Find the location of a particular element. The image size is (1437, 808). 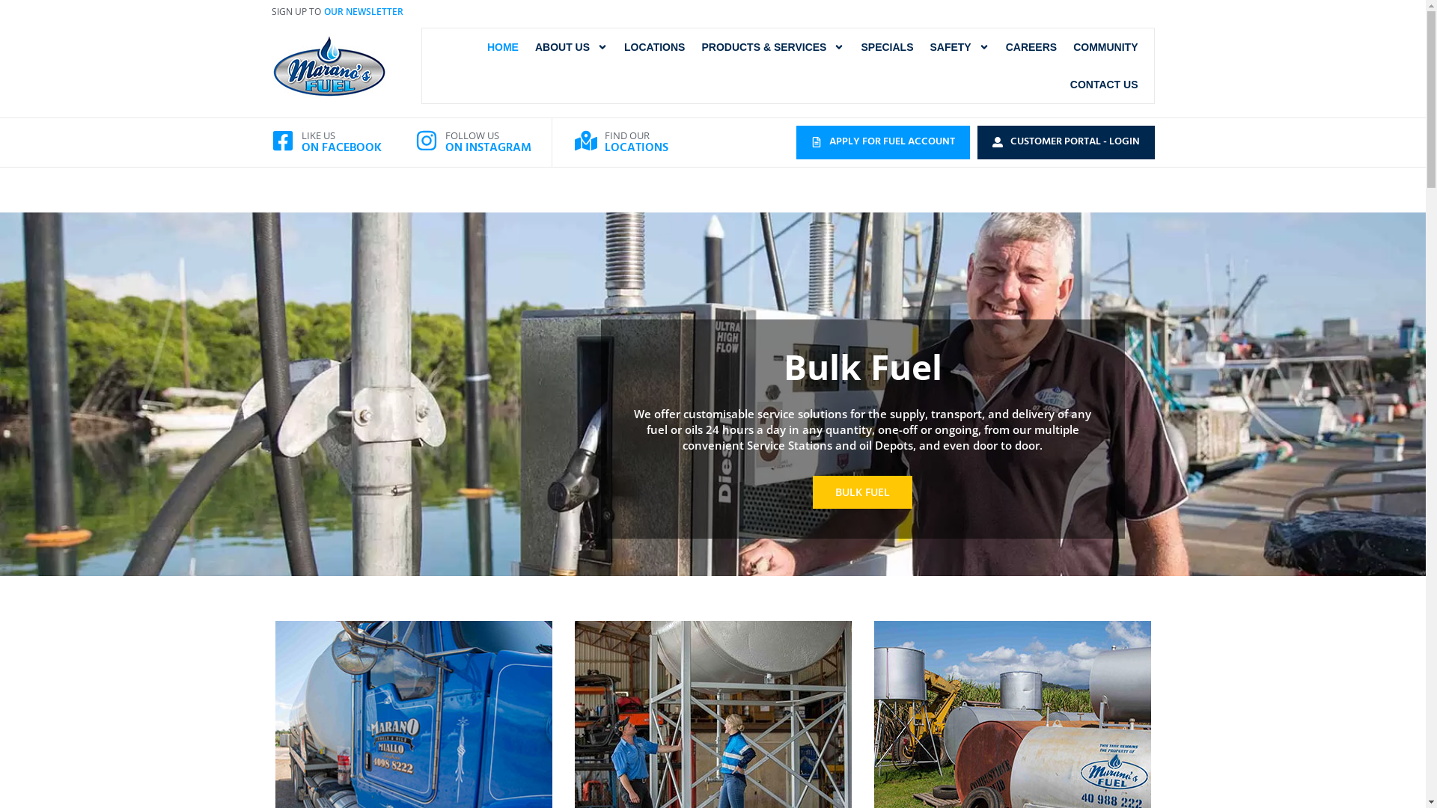

LIKE US
ON FACEBOOK is located at coordinates (341, 143).